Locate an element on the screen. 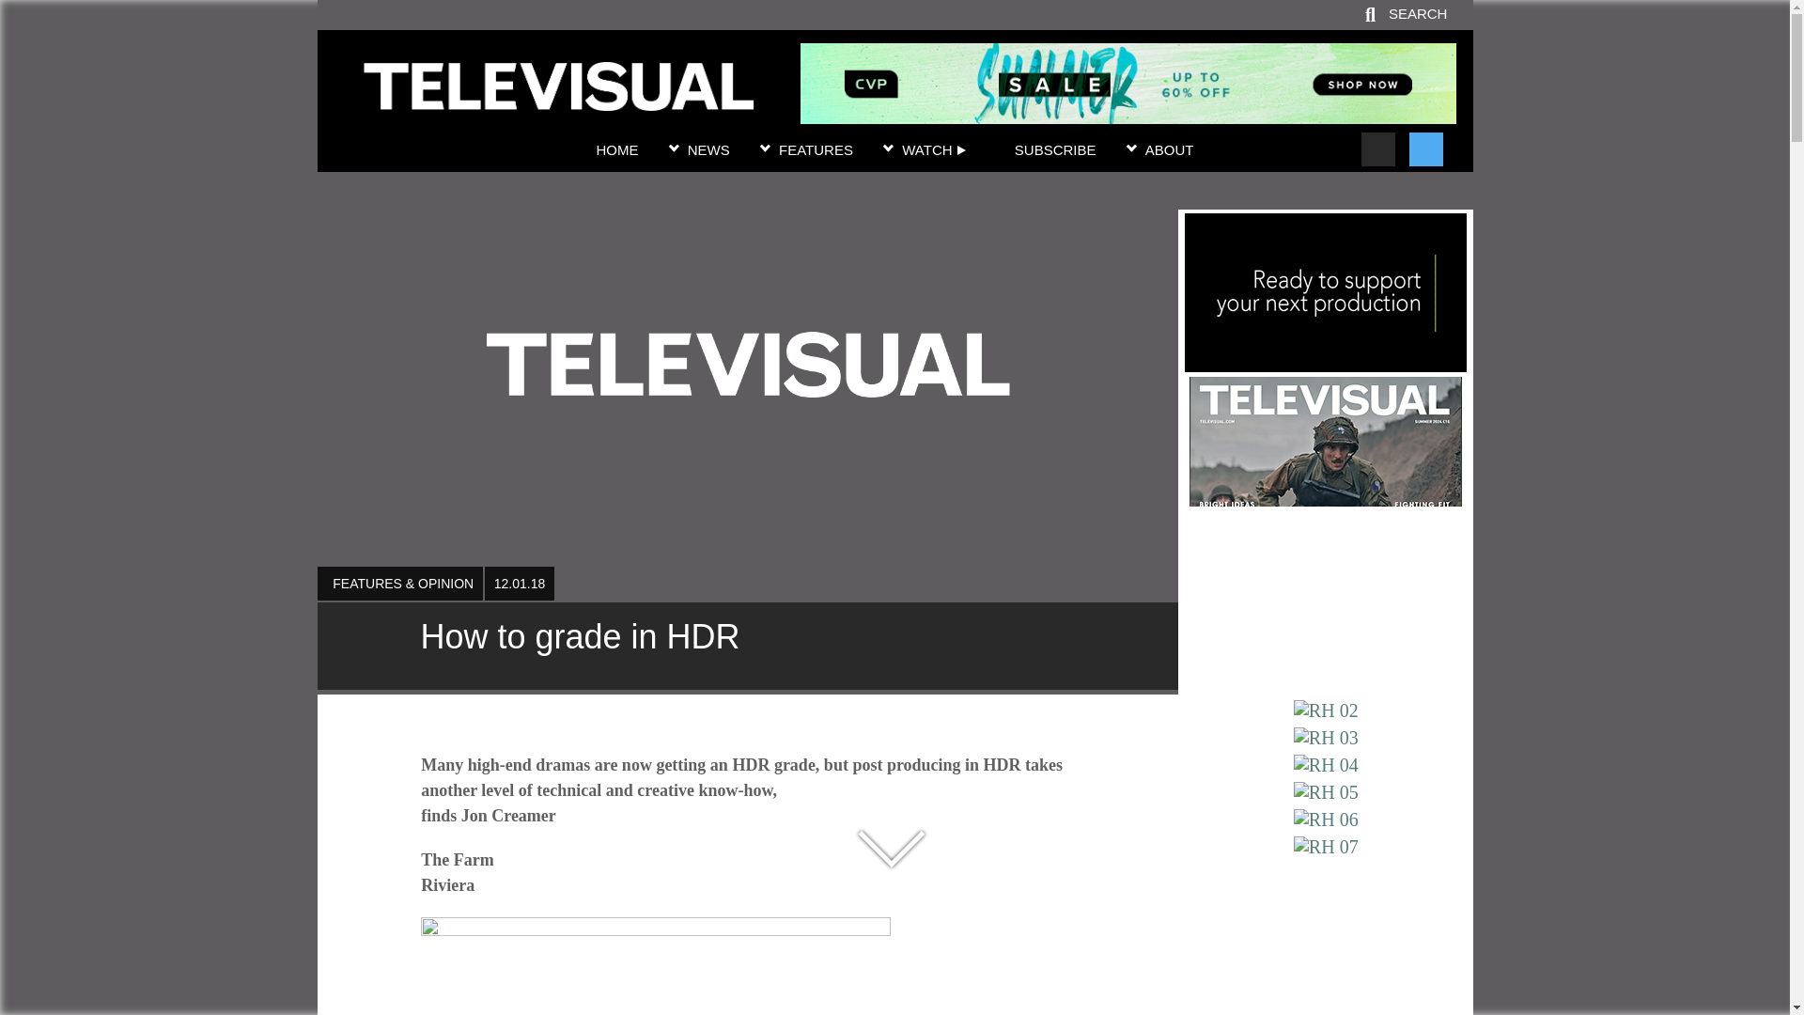  How to grade in HDR is located at coordinates (747, 647).